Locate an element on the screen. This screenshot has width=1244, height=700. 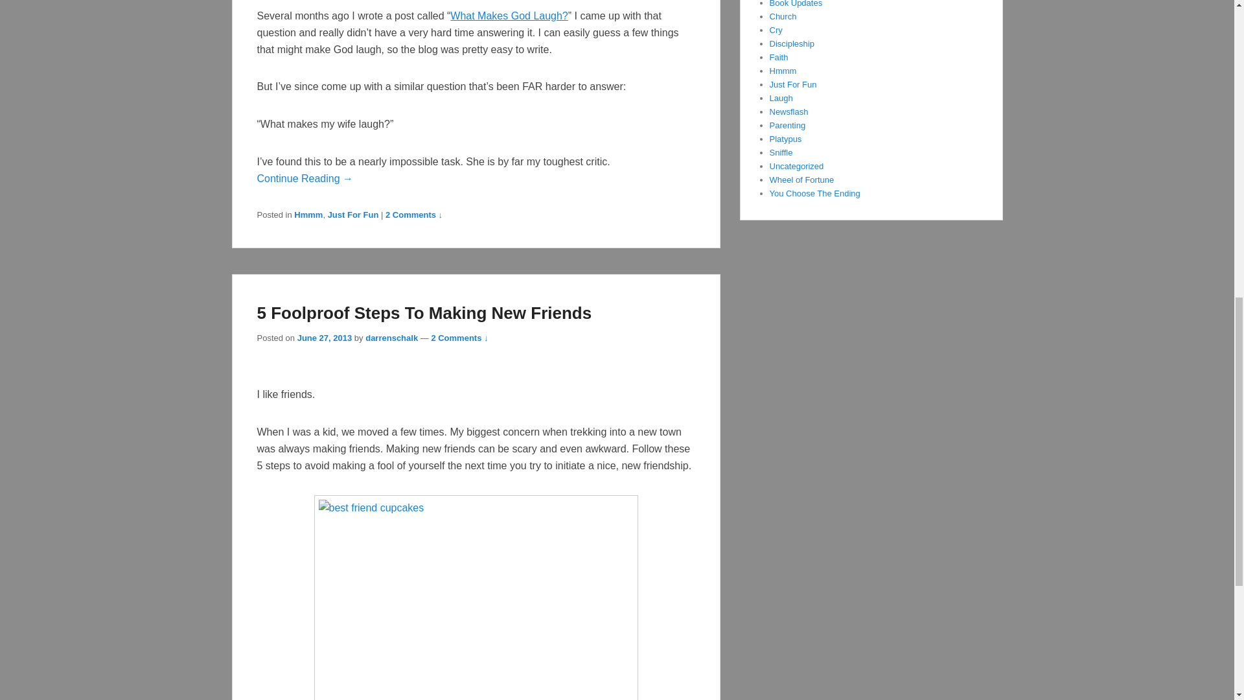
8:00 am is located at coordinates (324, 338).